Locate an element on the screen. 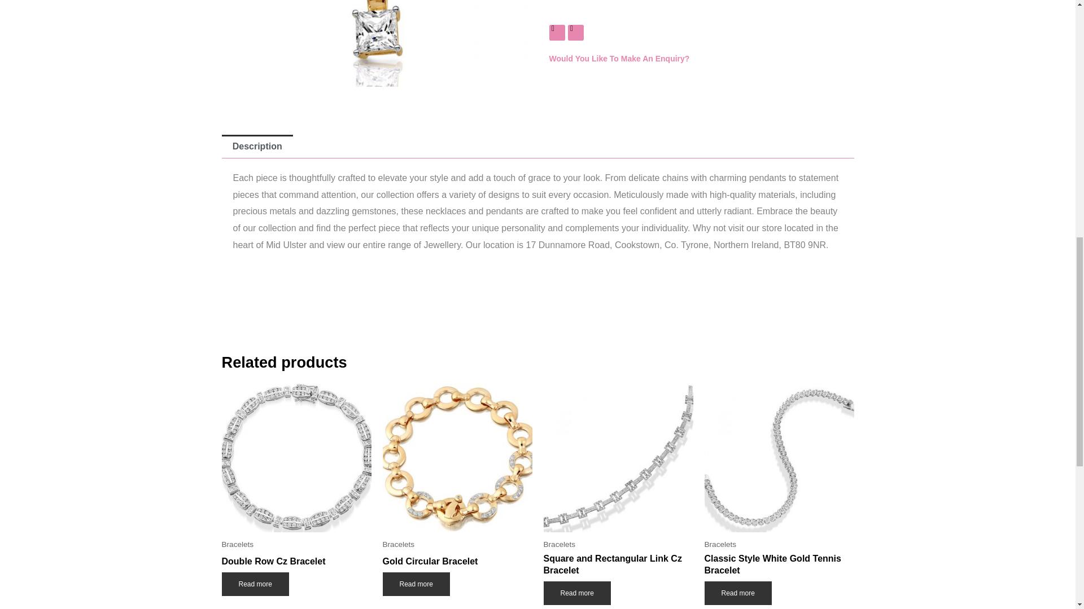  Read more is located at coordinates (254, 584).